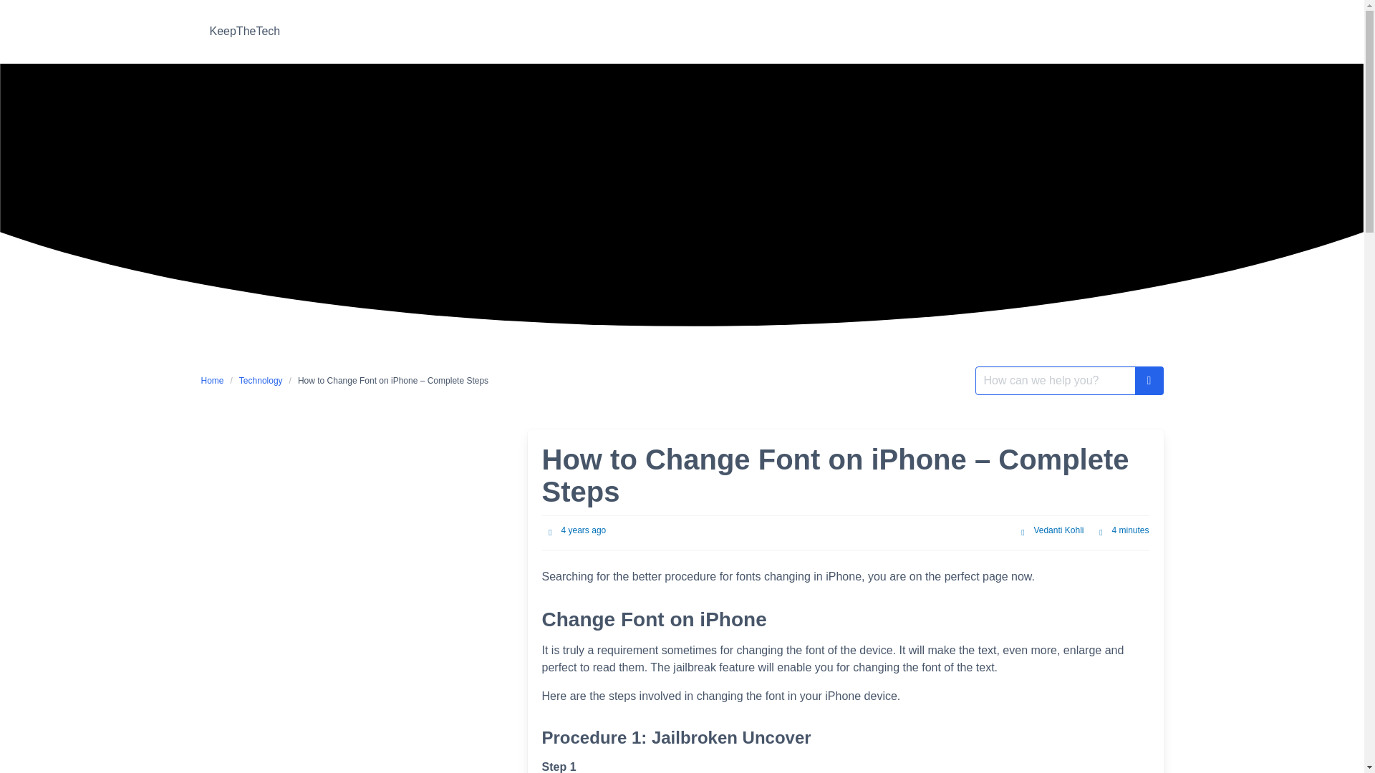 This screenshot has width=1375, height=773. Describe the element at coordinates (261, 381) in the screenshot. I see `Technology` at that location.